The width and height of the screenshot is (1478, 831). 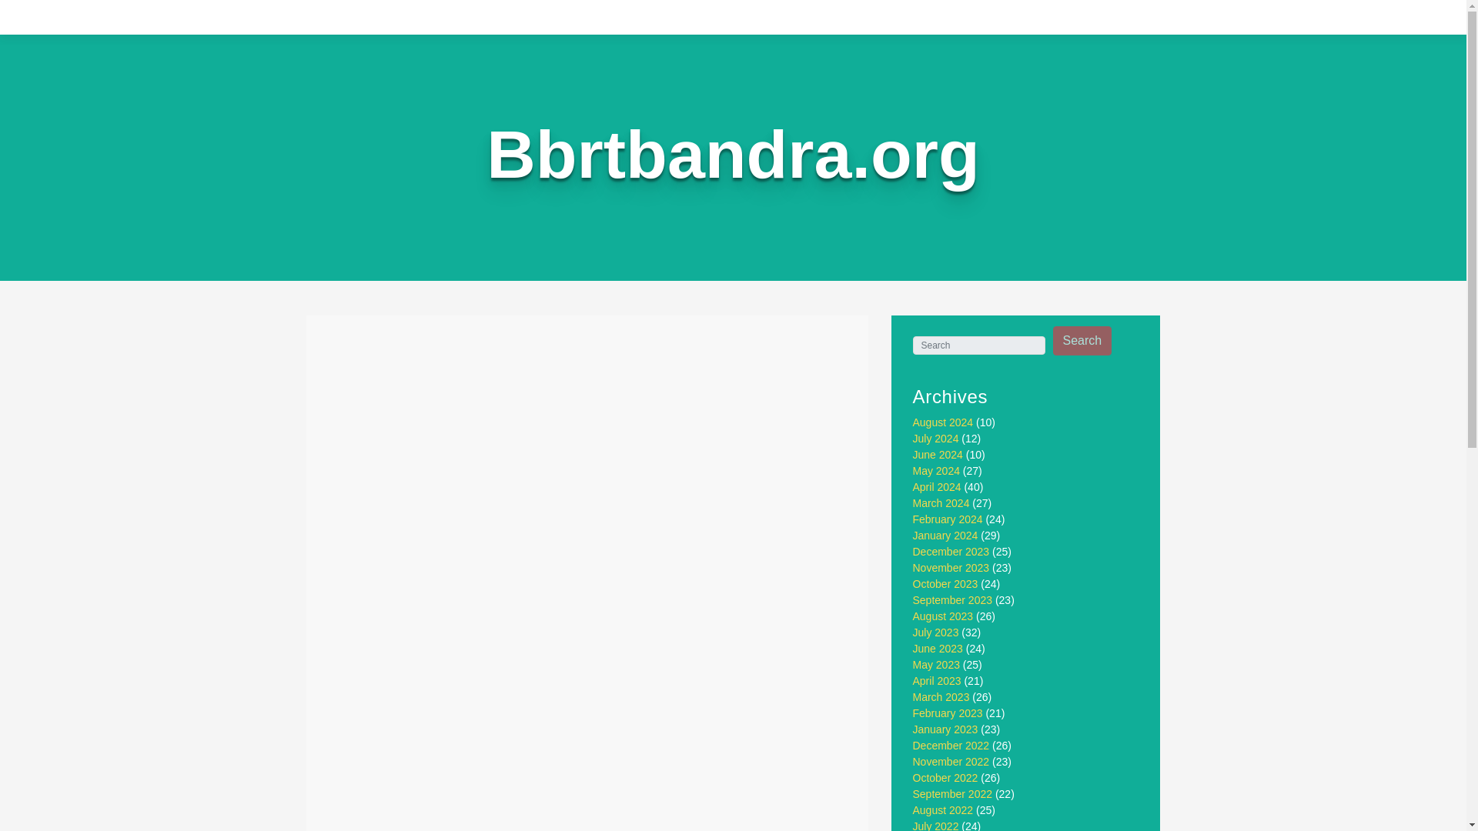 What do you see at coordinates (944, 809) in the screenshot?
I see `August 2022` at bounding box center [944, 809].